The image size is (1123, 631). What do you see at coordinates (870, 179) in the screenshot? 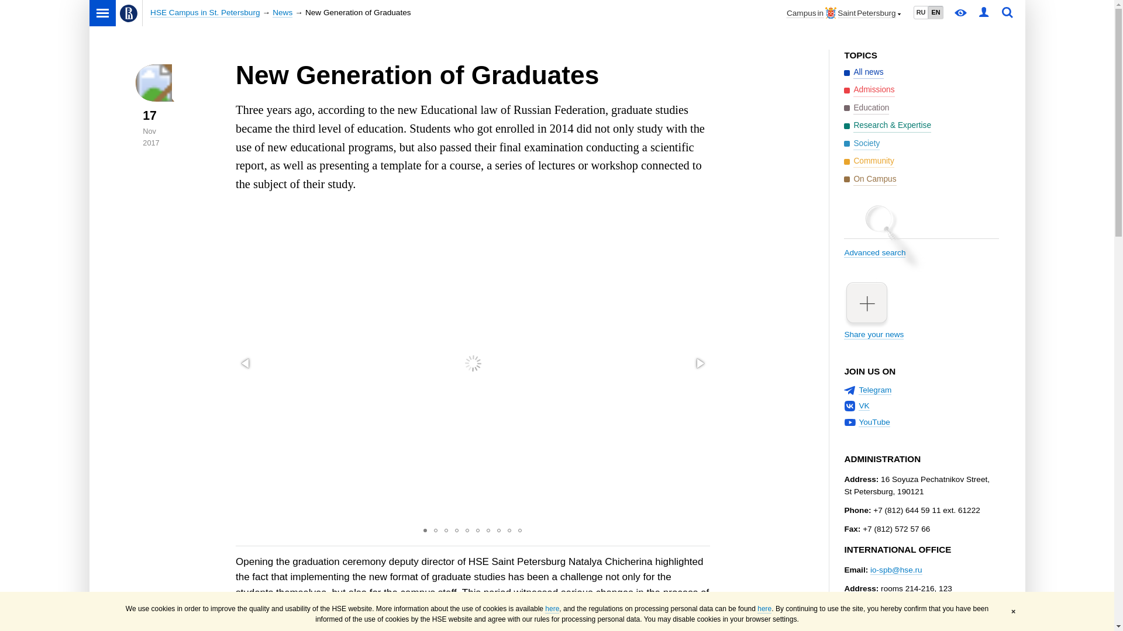
I see `On Campus` at bounding box center [870, 179].